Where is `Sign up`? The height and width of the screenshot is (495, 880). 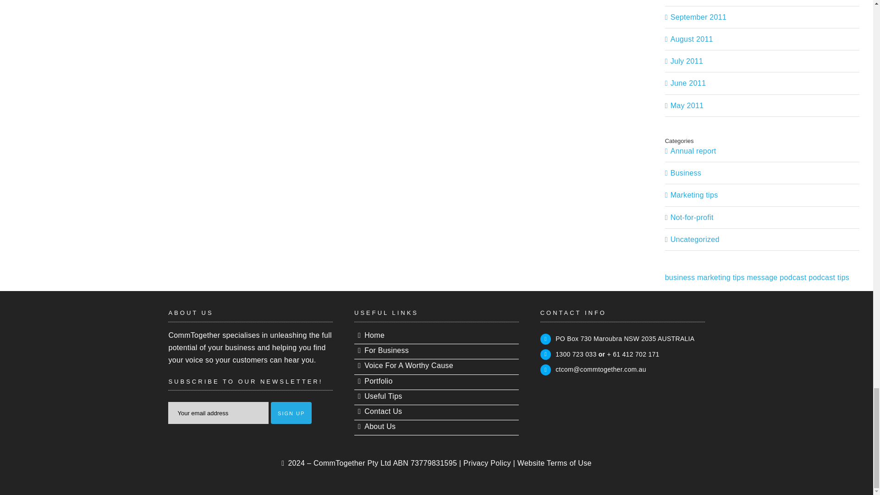
Sign up is located at coordinates (291, 412).